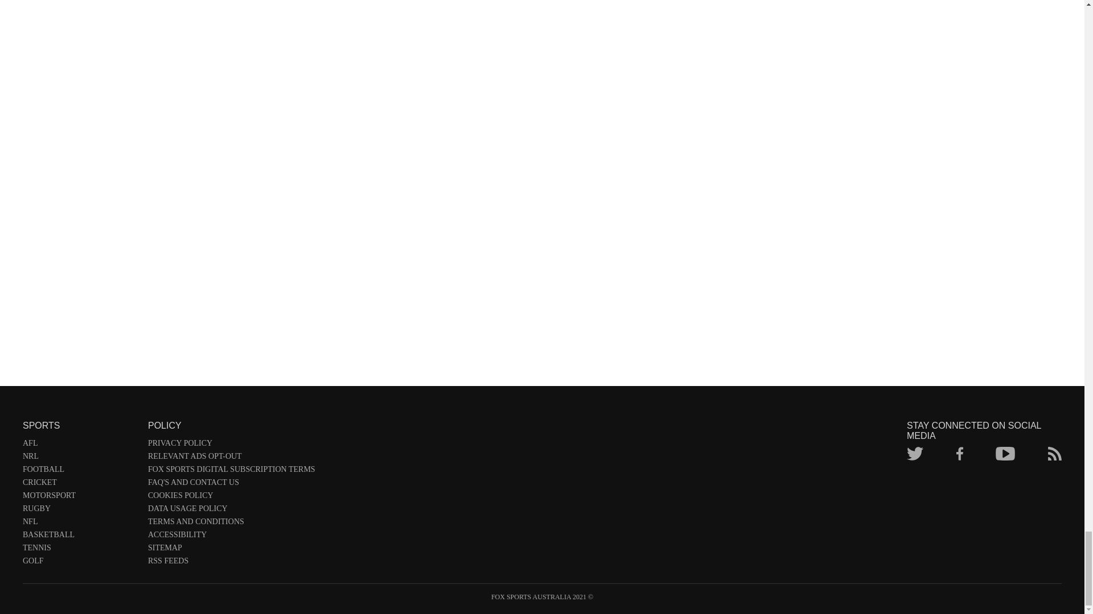 The height and width of the screenshot is (614, 1093). What do you see at coordinates (80, 445) in the screenshot?
I see `AFL` at bounding box center [80, 445].